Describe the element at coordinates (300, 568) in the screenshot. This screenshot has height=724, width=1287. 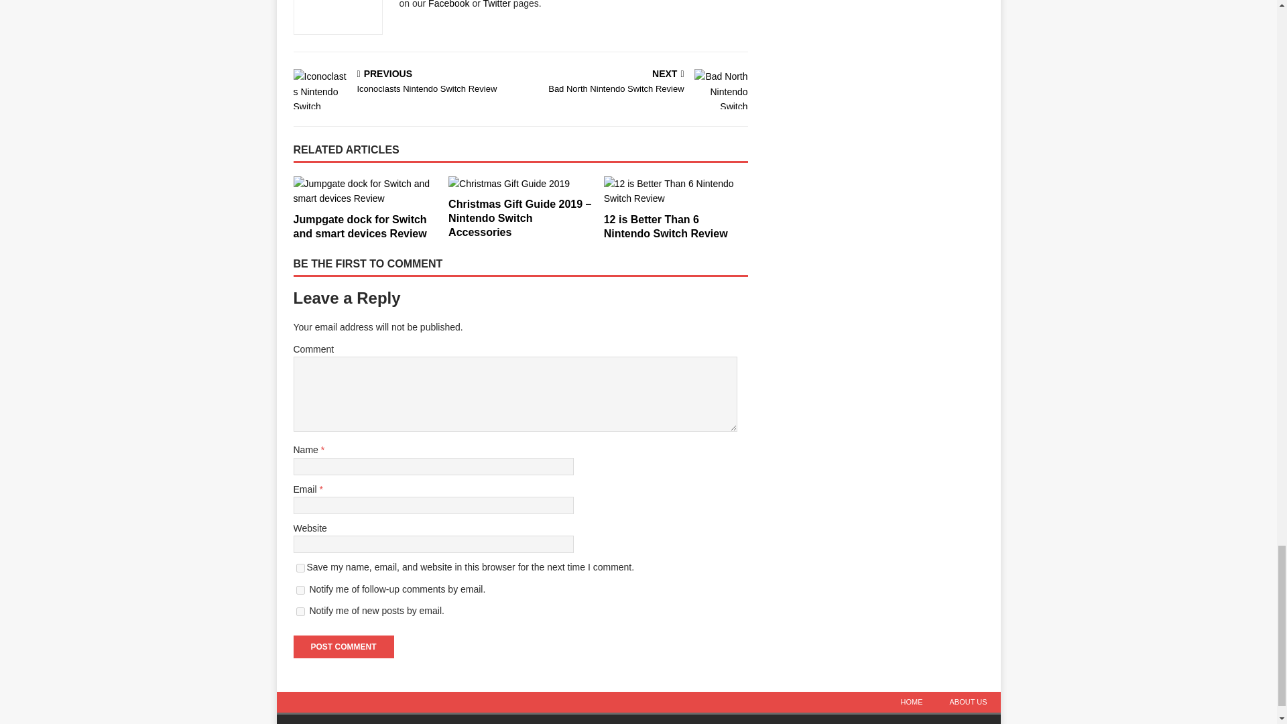
I see `yes` at that location.